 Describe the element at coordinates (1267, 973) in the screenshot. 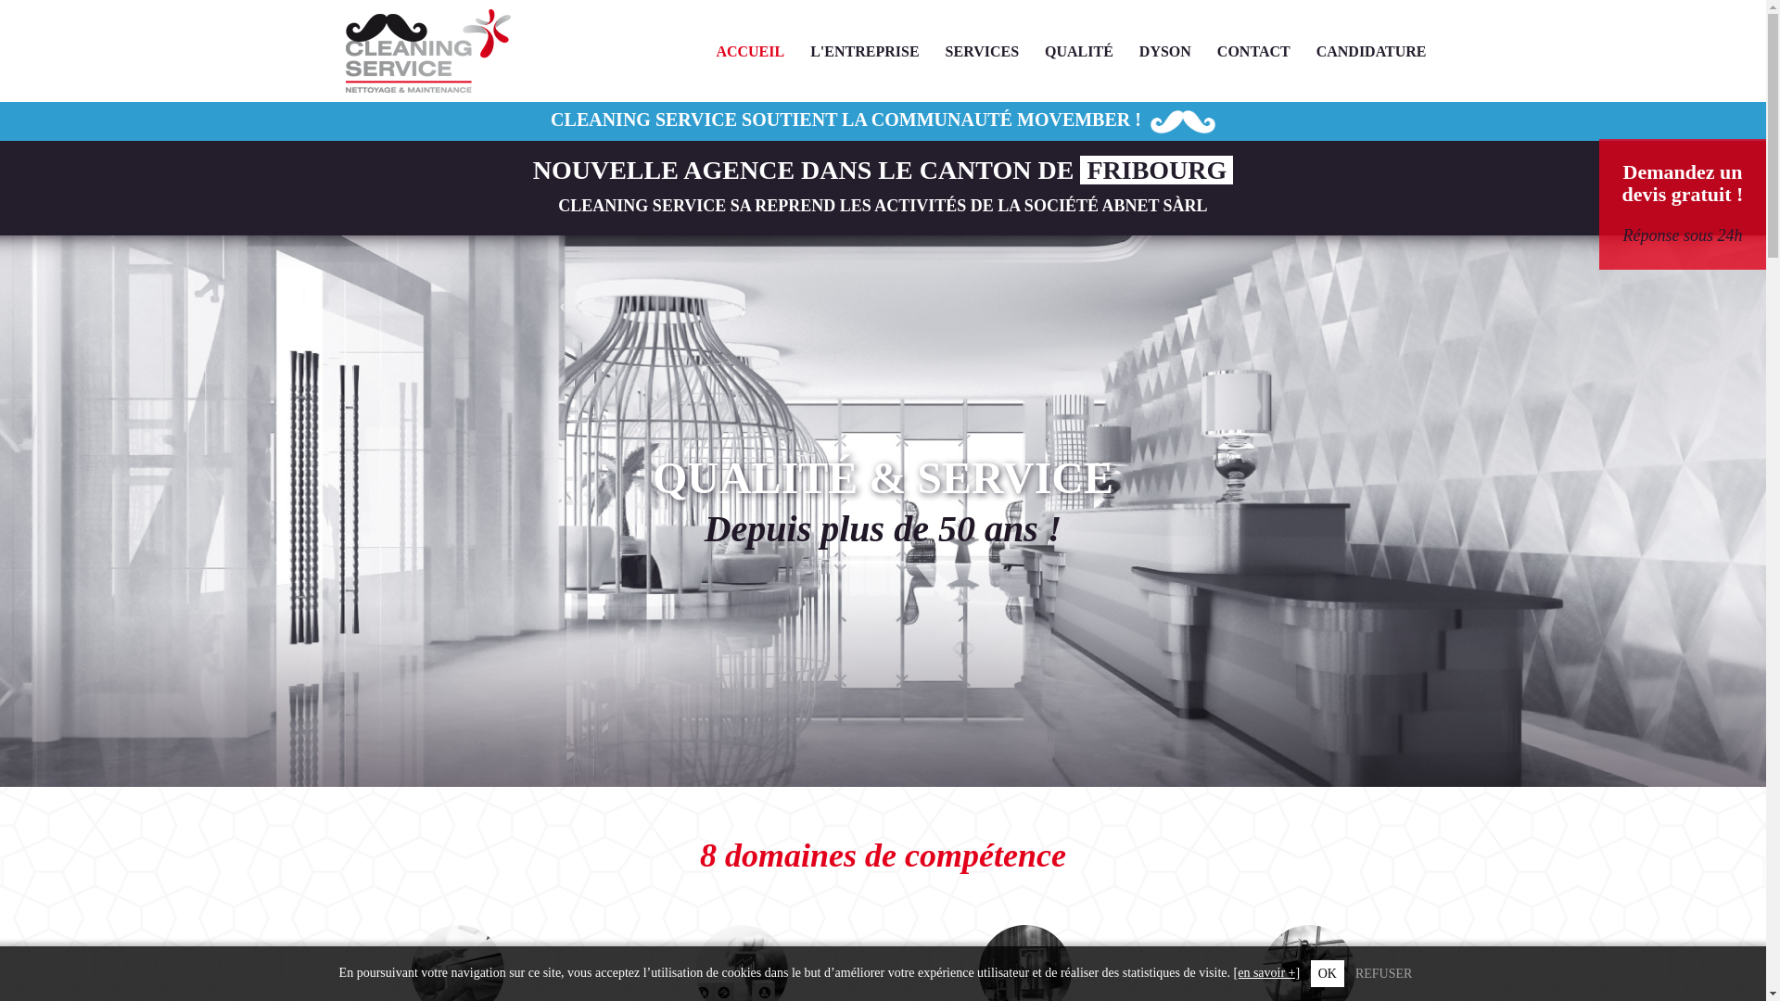

I see `[en savoir +]` at that location.